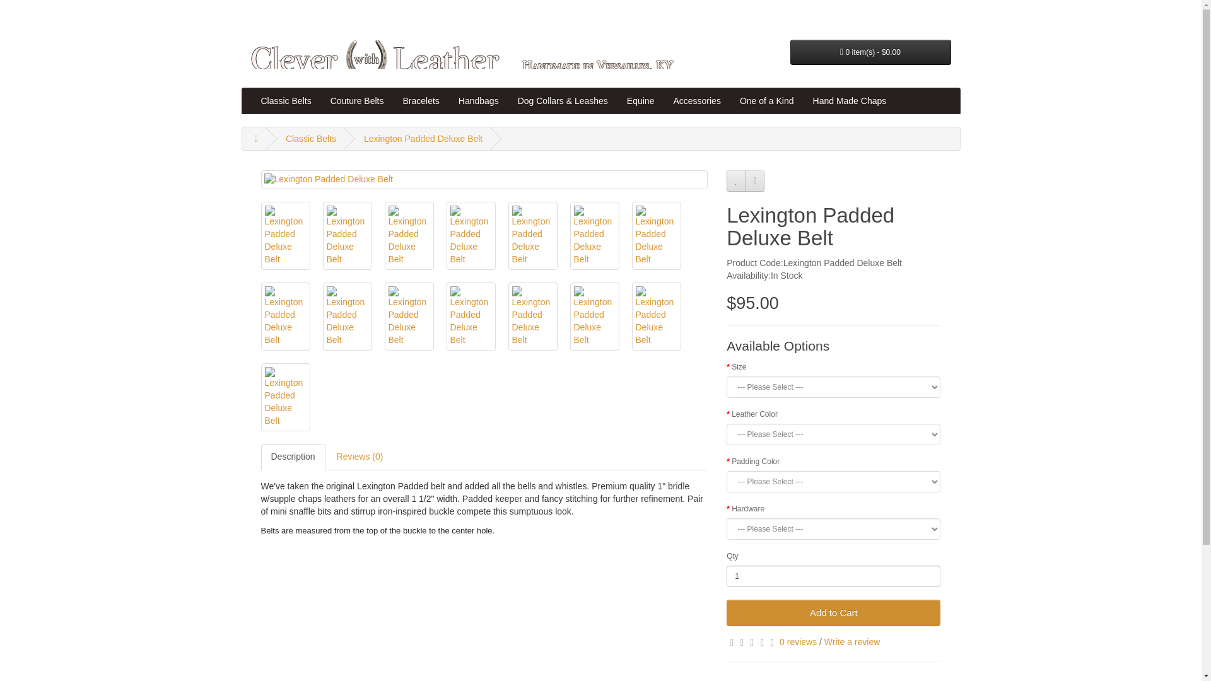 The height and width of the screenshot is (681, 1211). What do you see at coordinates (834, 576) in the screenshot?
I see `1` at bounding box center [834, 576].